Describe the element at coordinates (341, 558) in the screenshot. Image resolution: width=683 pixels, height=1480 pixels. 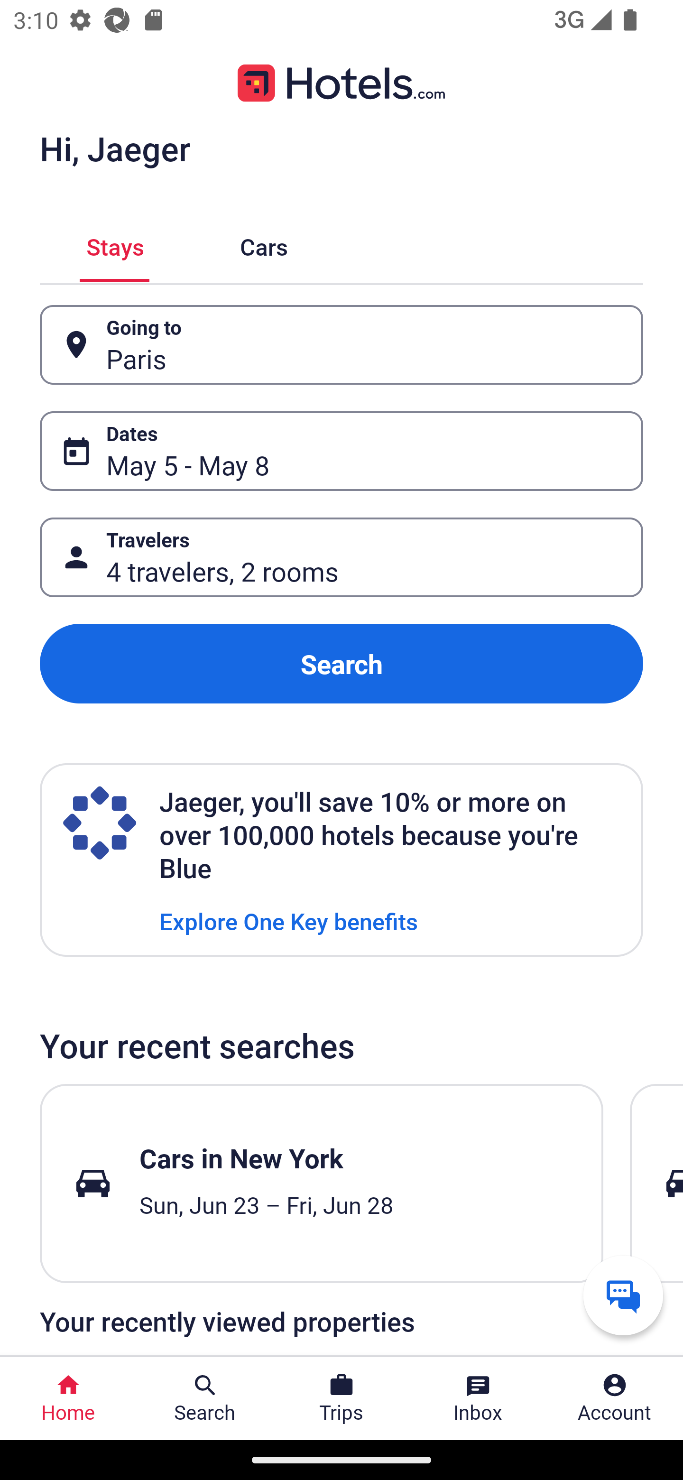
I see `Travelers Button 4 travelers, 2 rooms` at that location.